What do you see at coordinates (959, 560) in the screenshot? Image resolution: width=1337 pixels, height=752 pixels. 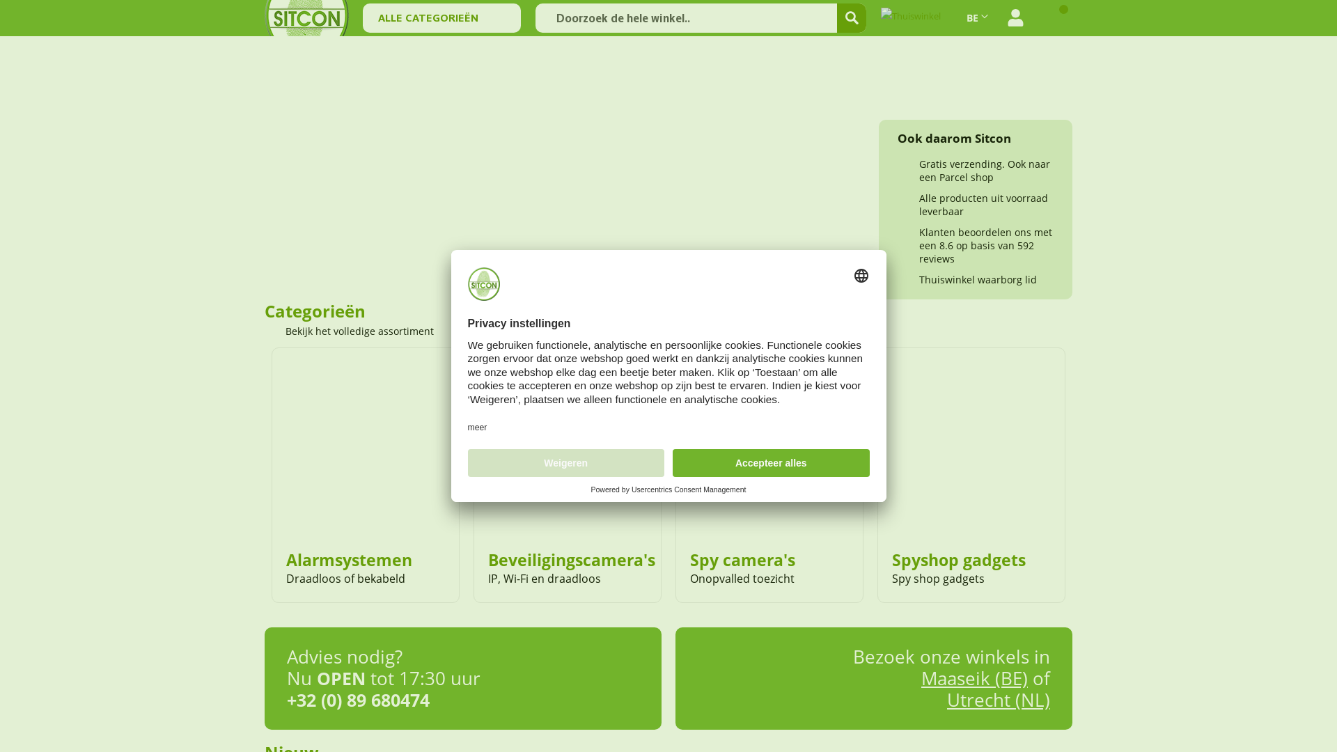 I see `Spyshop gadgets` at bounding box center [959, 560].